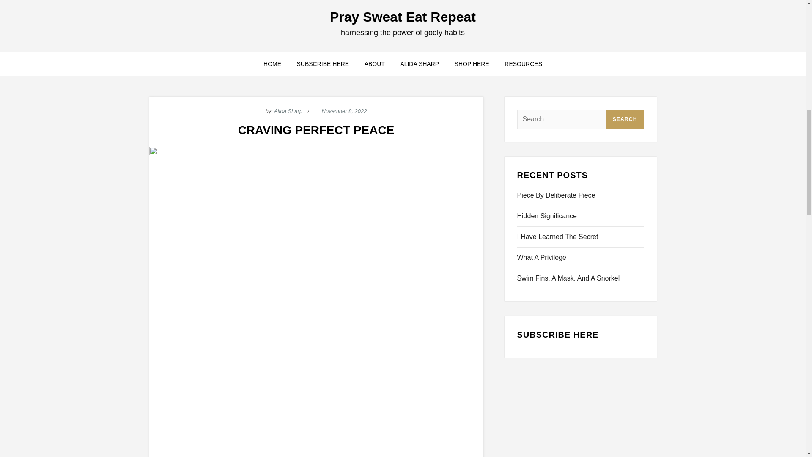 The image size is (812, 457). What do you see at coordinates (344, 111) in the screenshot?
I see `November 8, 2022` at bounding box center [344, 111].